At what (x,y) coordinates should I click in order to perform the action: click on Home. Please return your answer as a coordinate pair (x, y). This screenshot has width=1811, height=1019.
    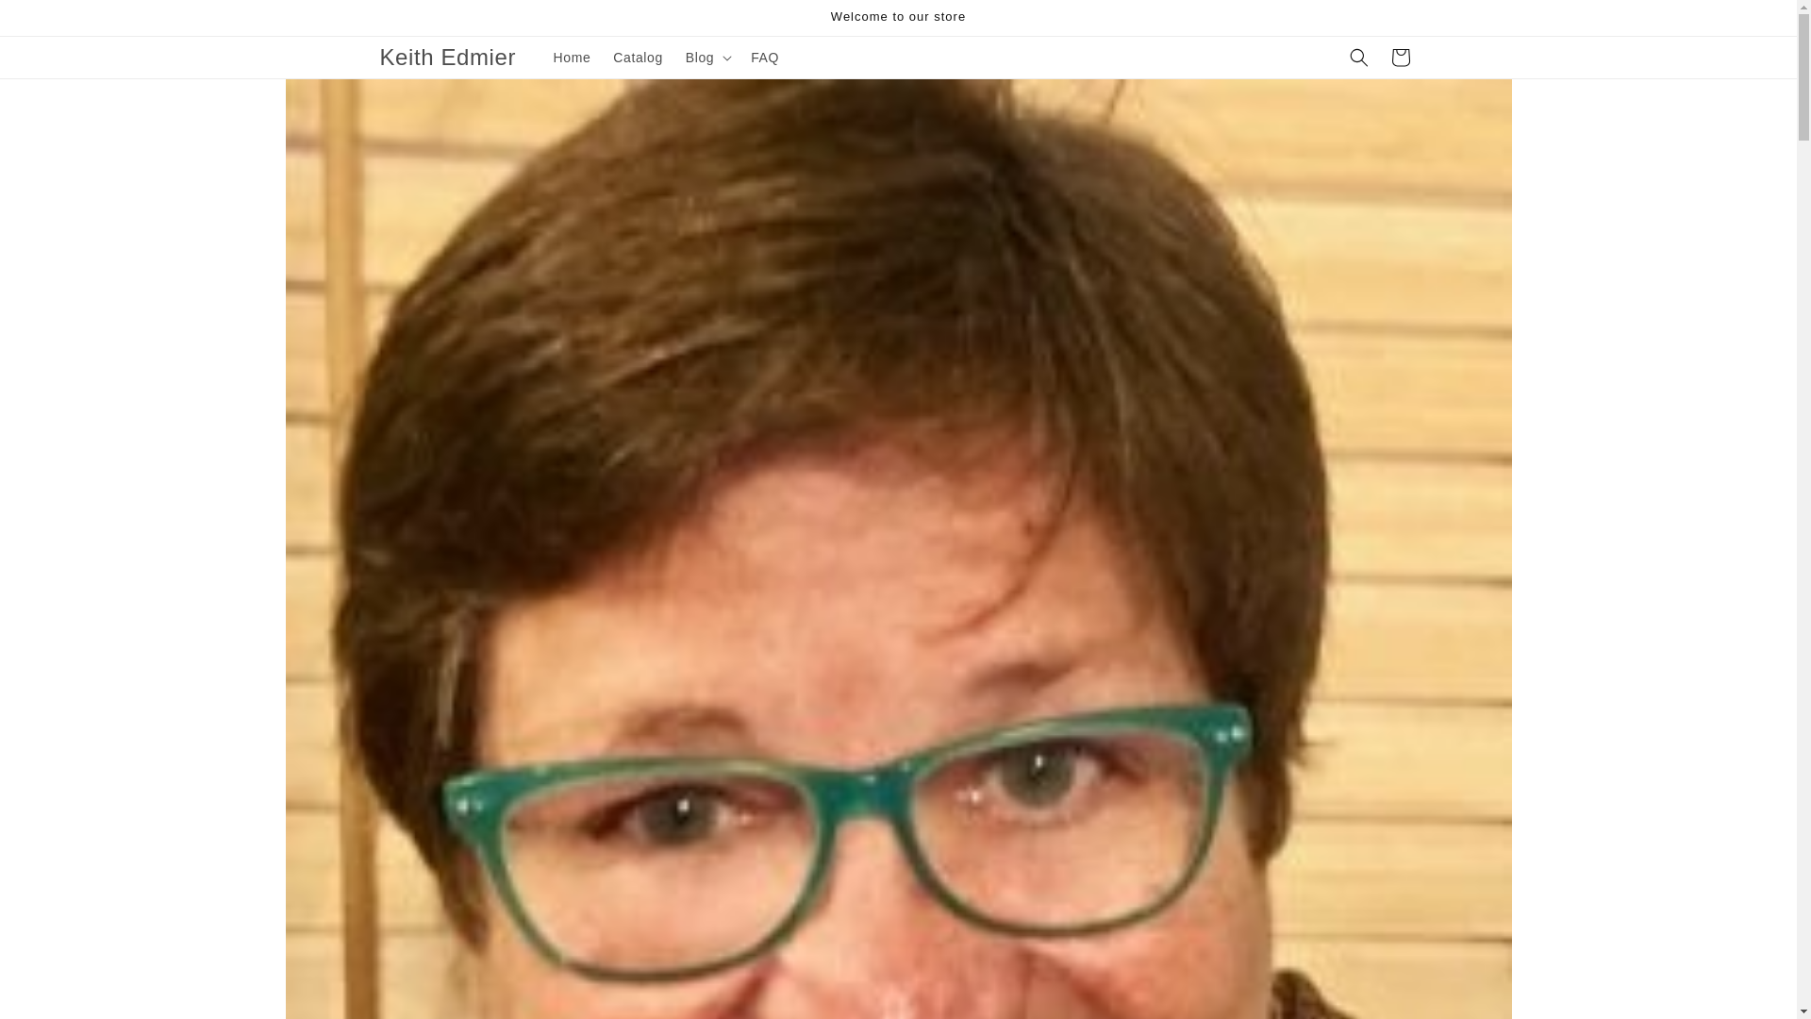
    Looking at the image, I should click on (572, 57).